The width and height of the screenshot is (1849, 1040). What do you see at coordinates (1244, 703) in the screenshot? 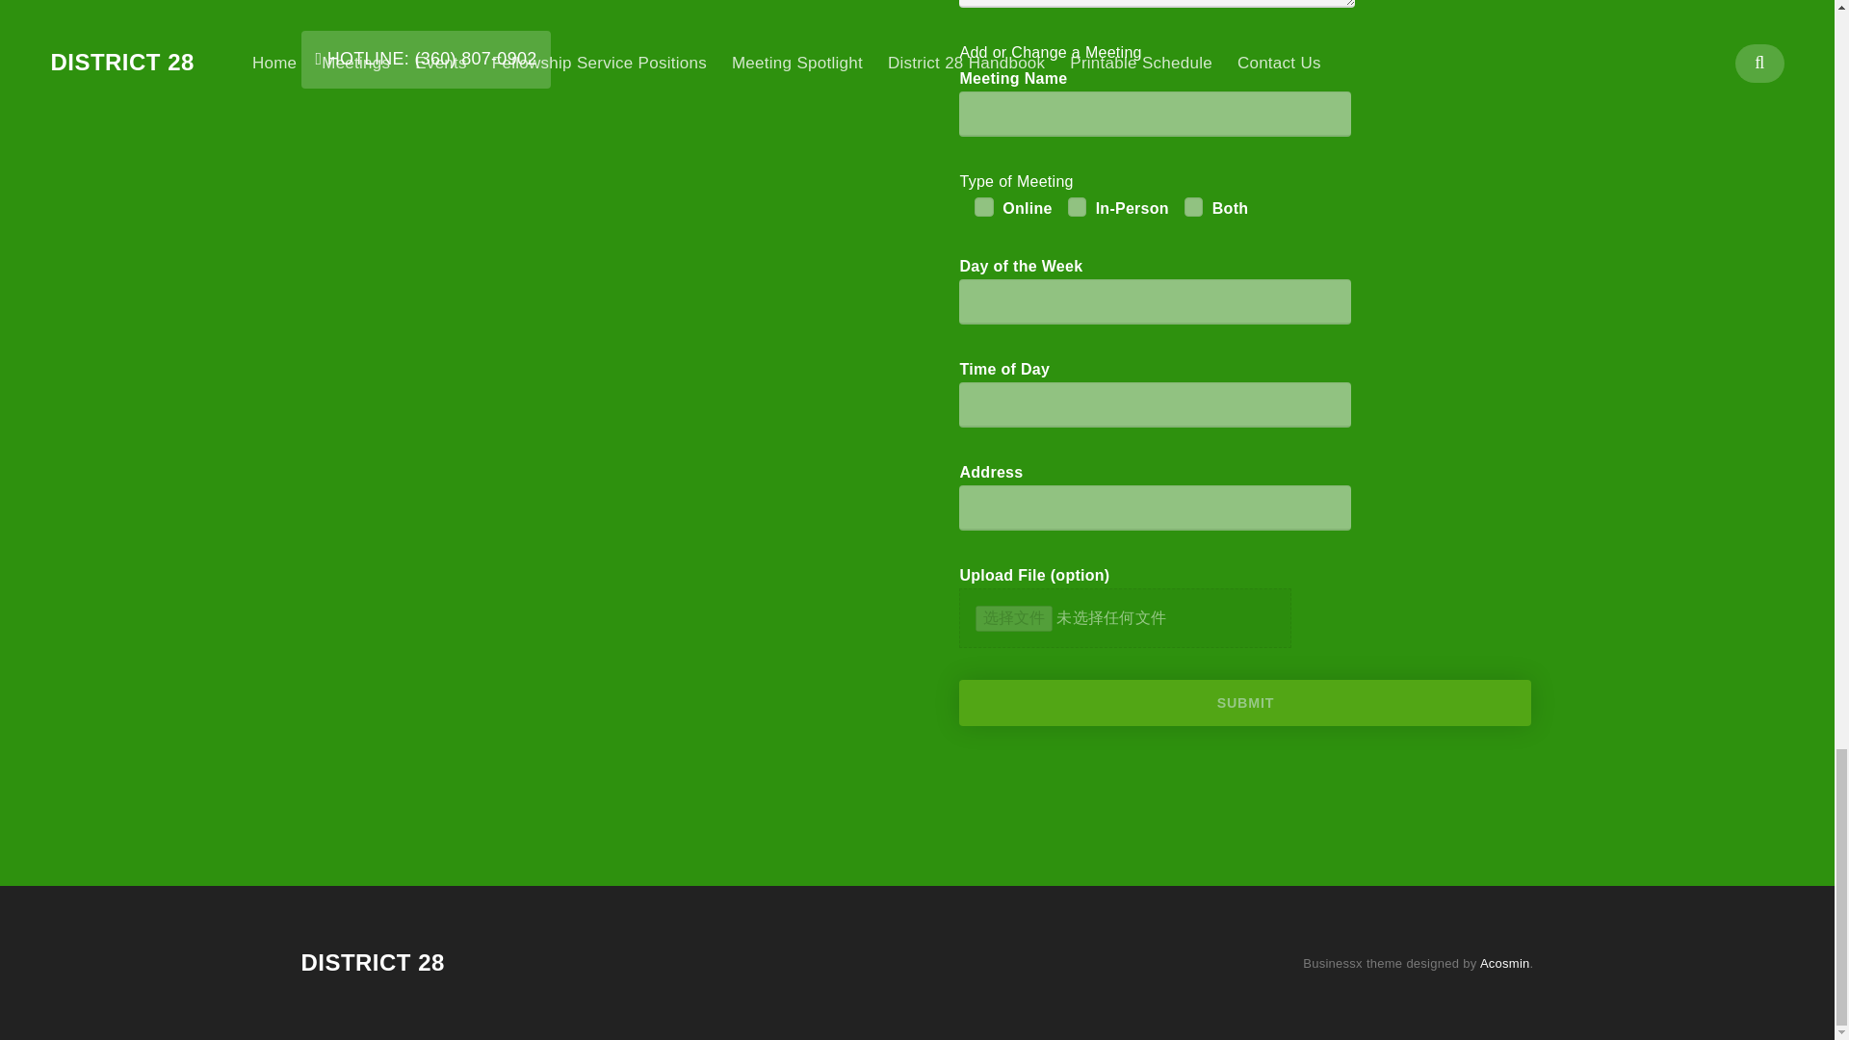
I see `Submit` at bounding box center [1244, 703].